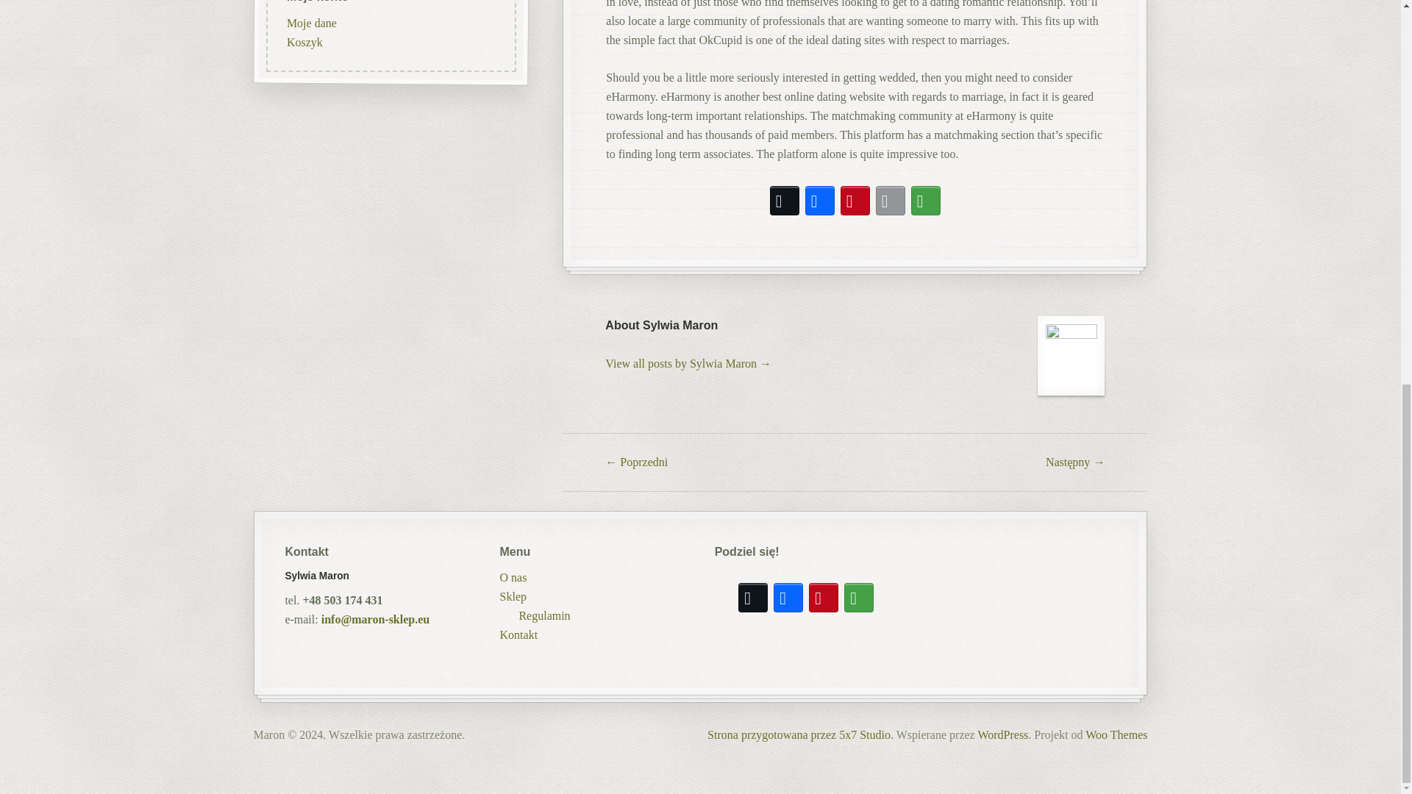 This screenshot has height=794, width=1412. Describe the element at coordinates (544, 615) in the screenshot. I see `Regulamin` at that location.